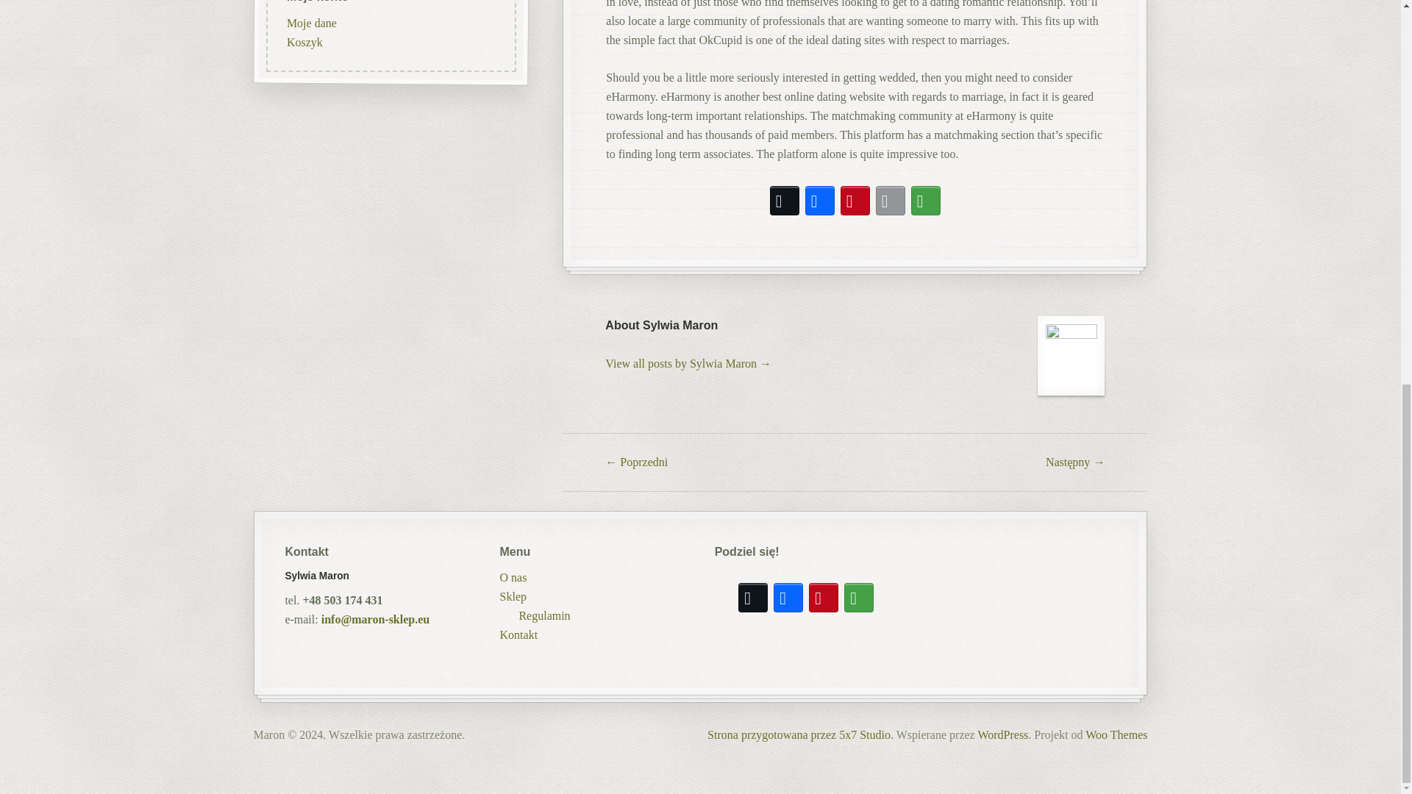 This screenshot has height=794, width=1412. Describe the element at coordinates (544, 615) in the screenshot. I see `Regulamin` at that location.